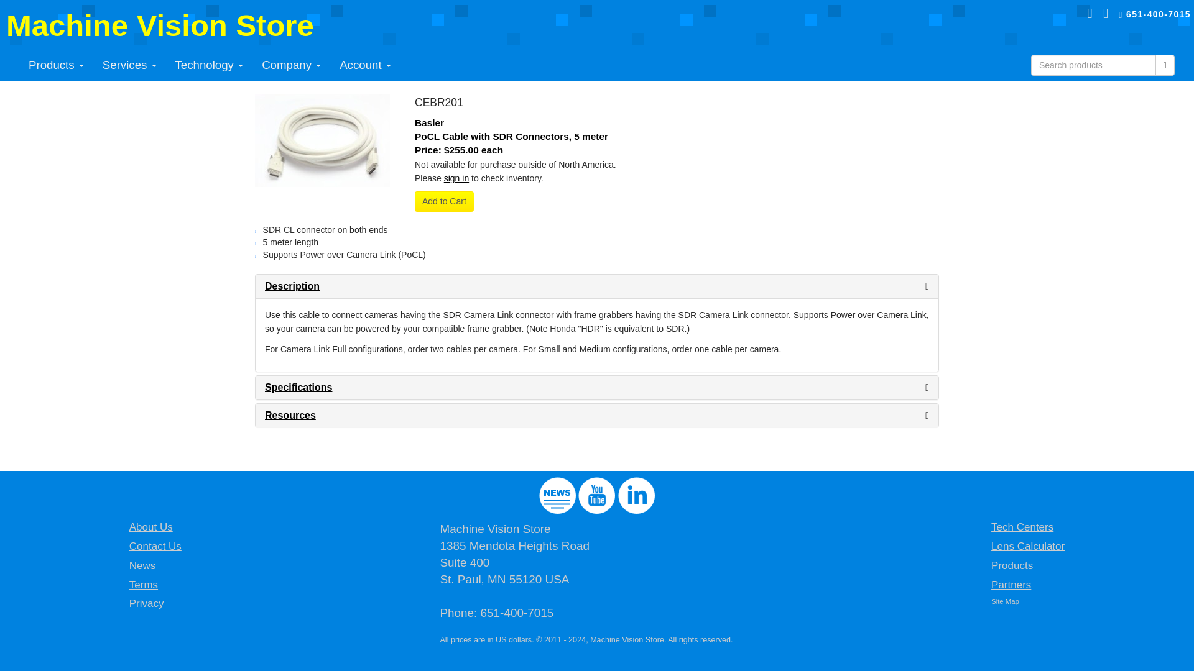  What do you see at coordinates (129, 65) in the screenshot?
I see `Services` at bounding box center [129, 65].